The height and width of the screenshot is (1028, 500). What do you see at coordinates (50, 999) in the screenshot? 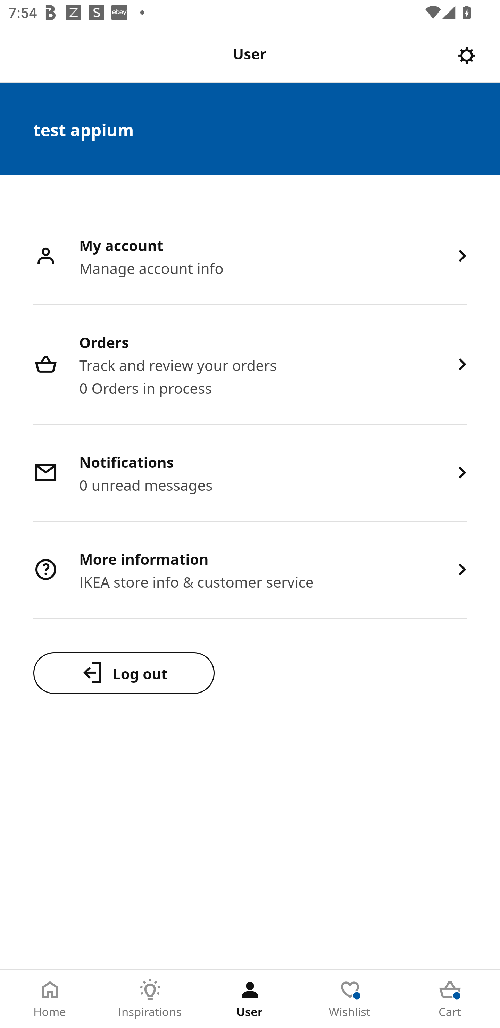
I see `Home
Tab 1 of 5` at bounding box center [50, 999].